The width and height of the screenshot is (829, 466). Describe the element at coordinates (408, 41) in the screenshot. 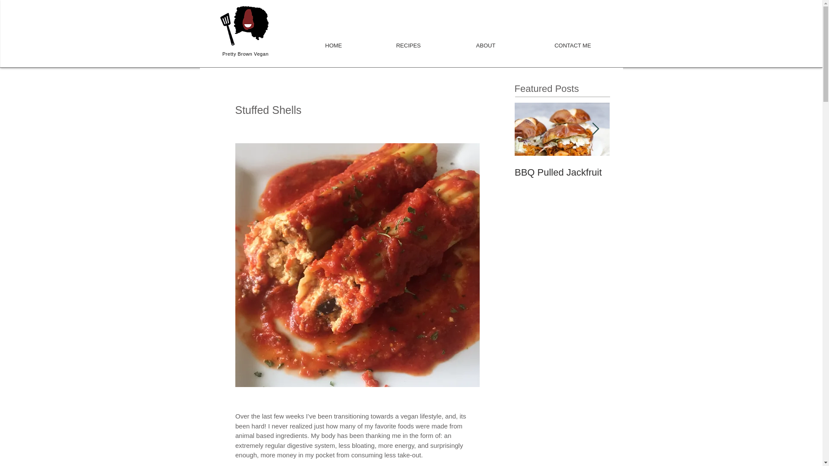

I see `RECIPES` at that location.